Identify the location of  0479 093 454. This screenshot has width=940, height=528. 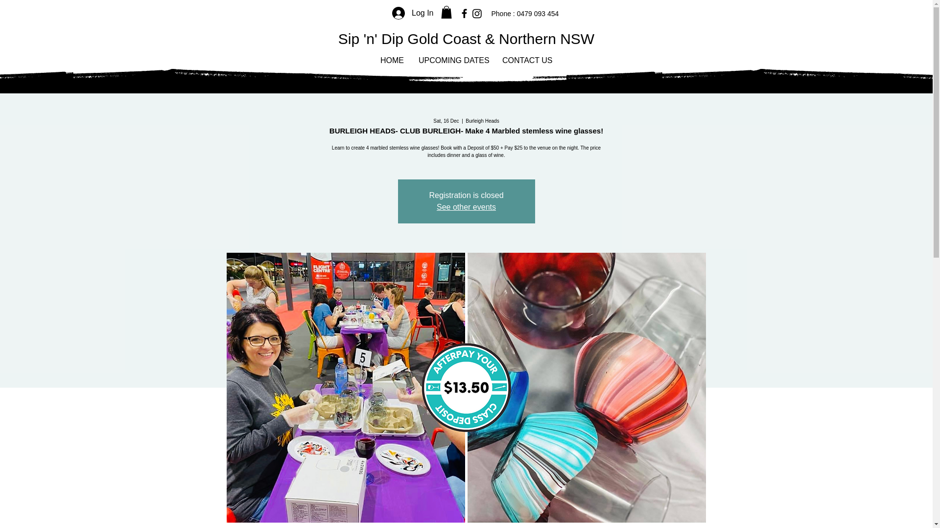
(537, 14).